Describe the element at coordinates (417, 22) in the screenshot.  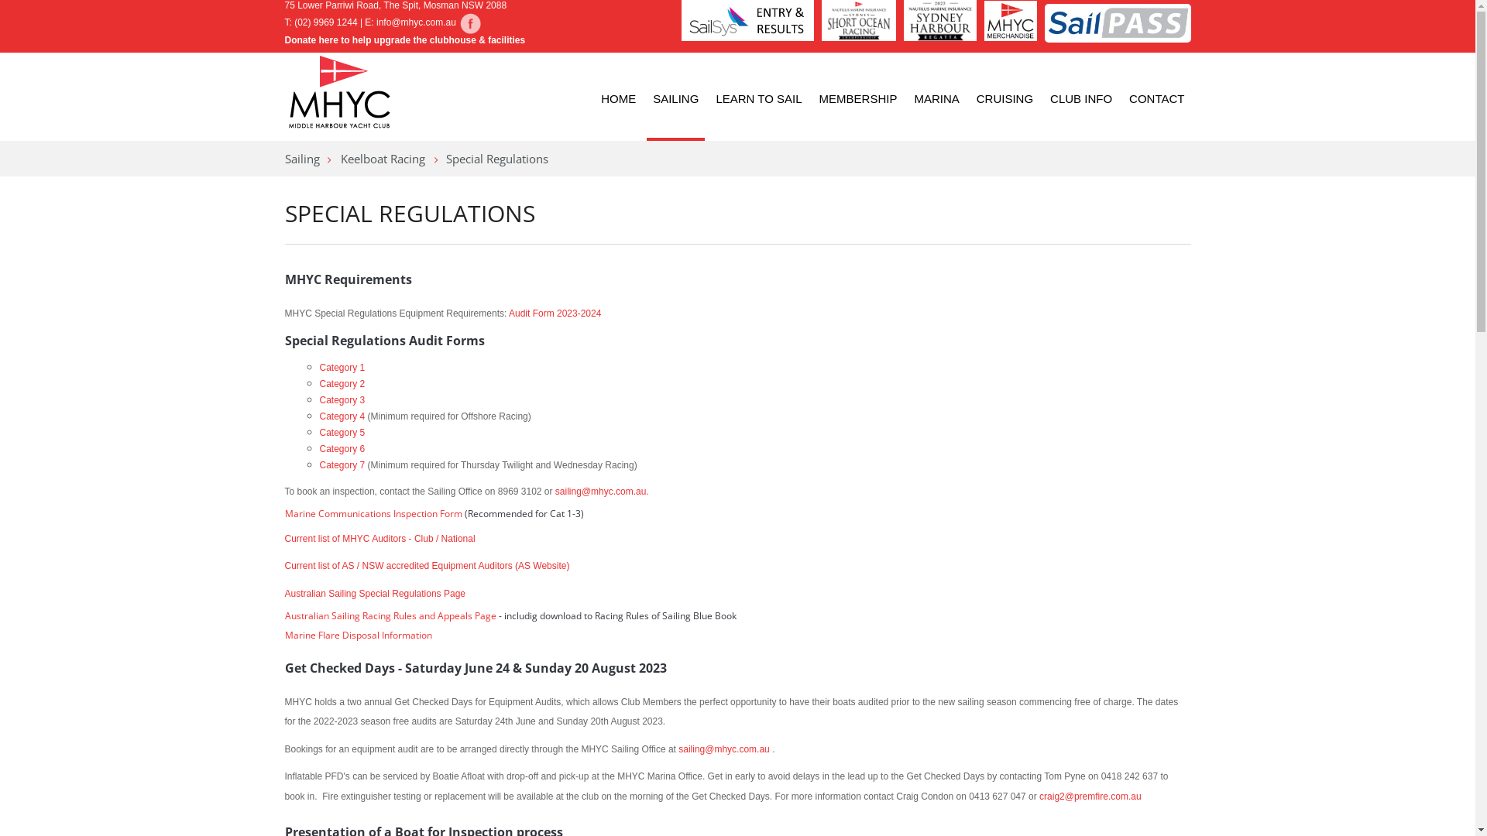
I see `info@mhyc.com.au` at that location.